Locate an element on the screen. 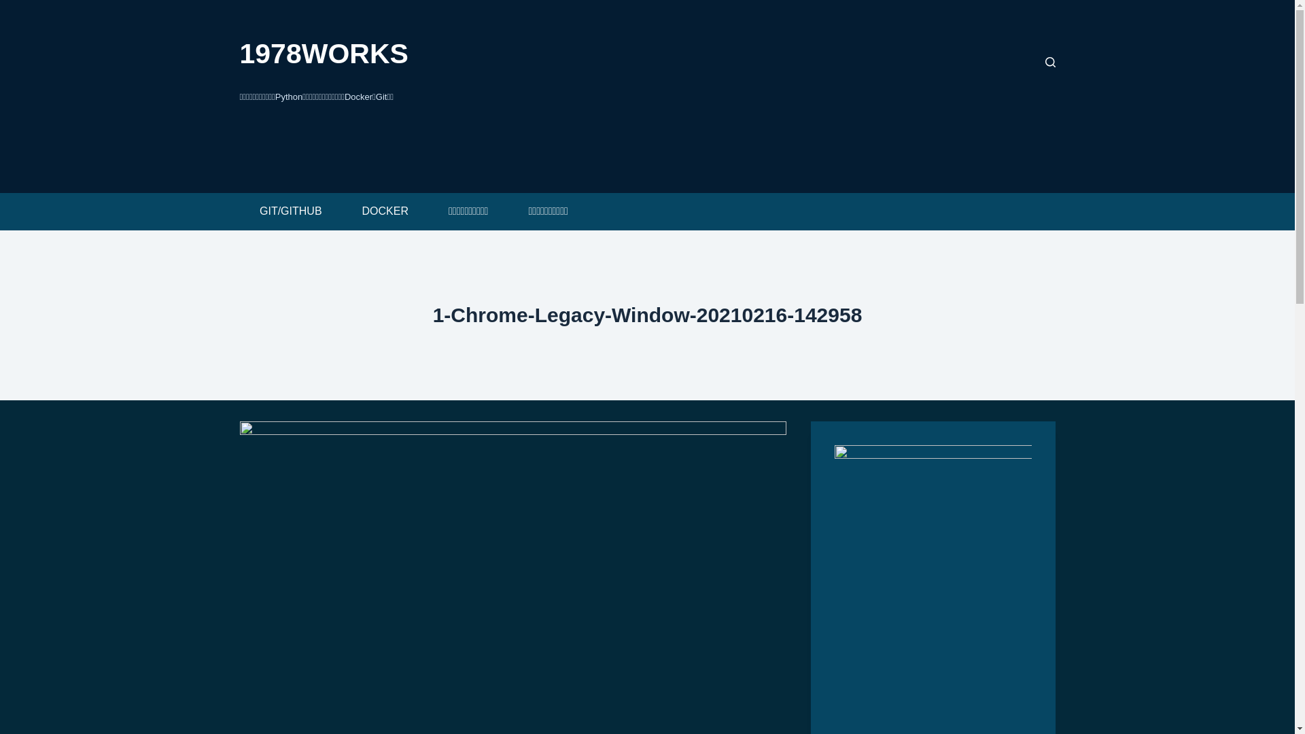 This screenshot has height=734, width=1305. 1978WORKS is located at coordinates (324, 54).